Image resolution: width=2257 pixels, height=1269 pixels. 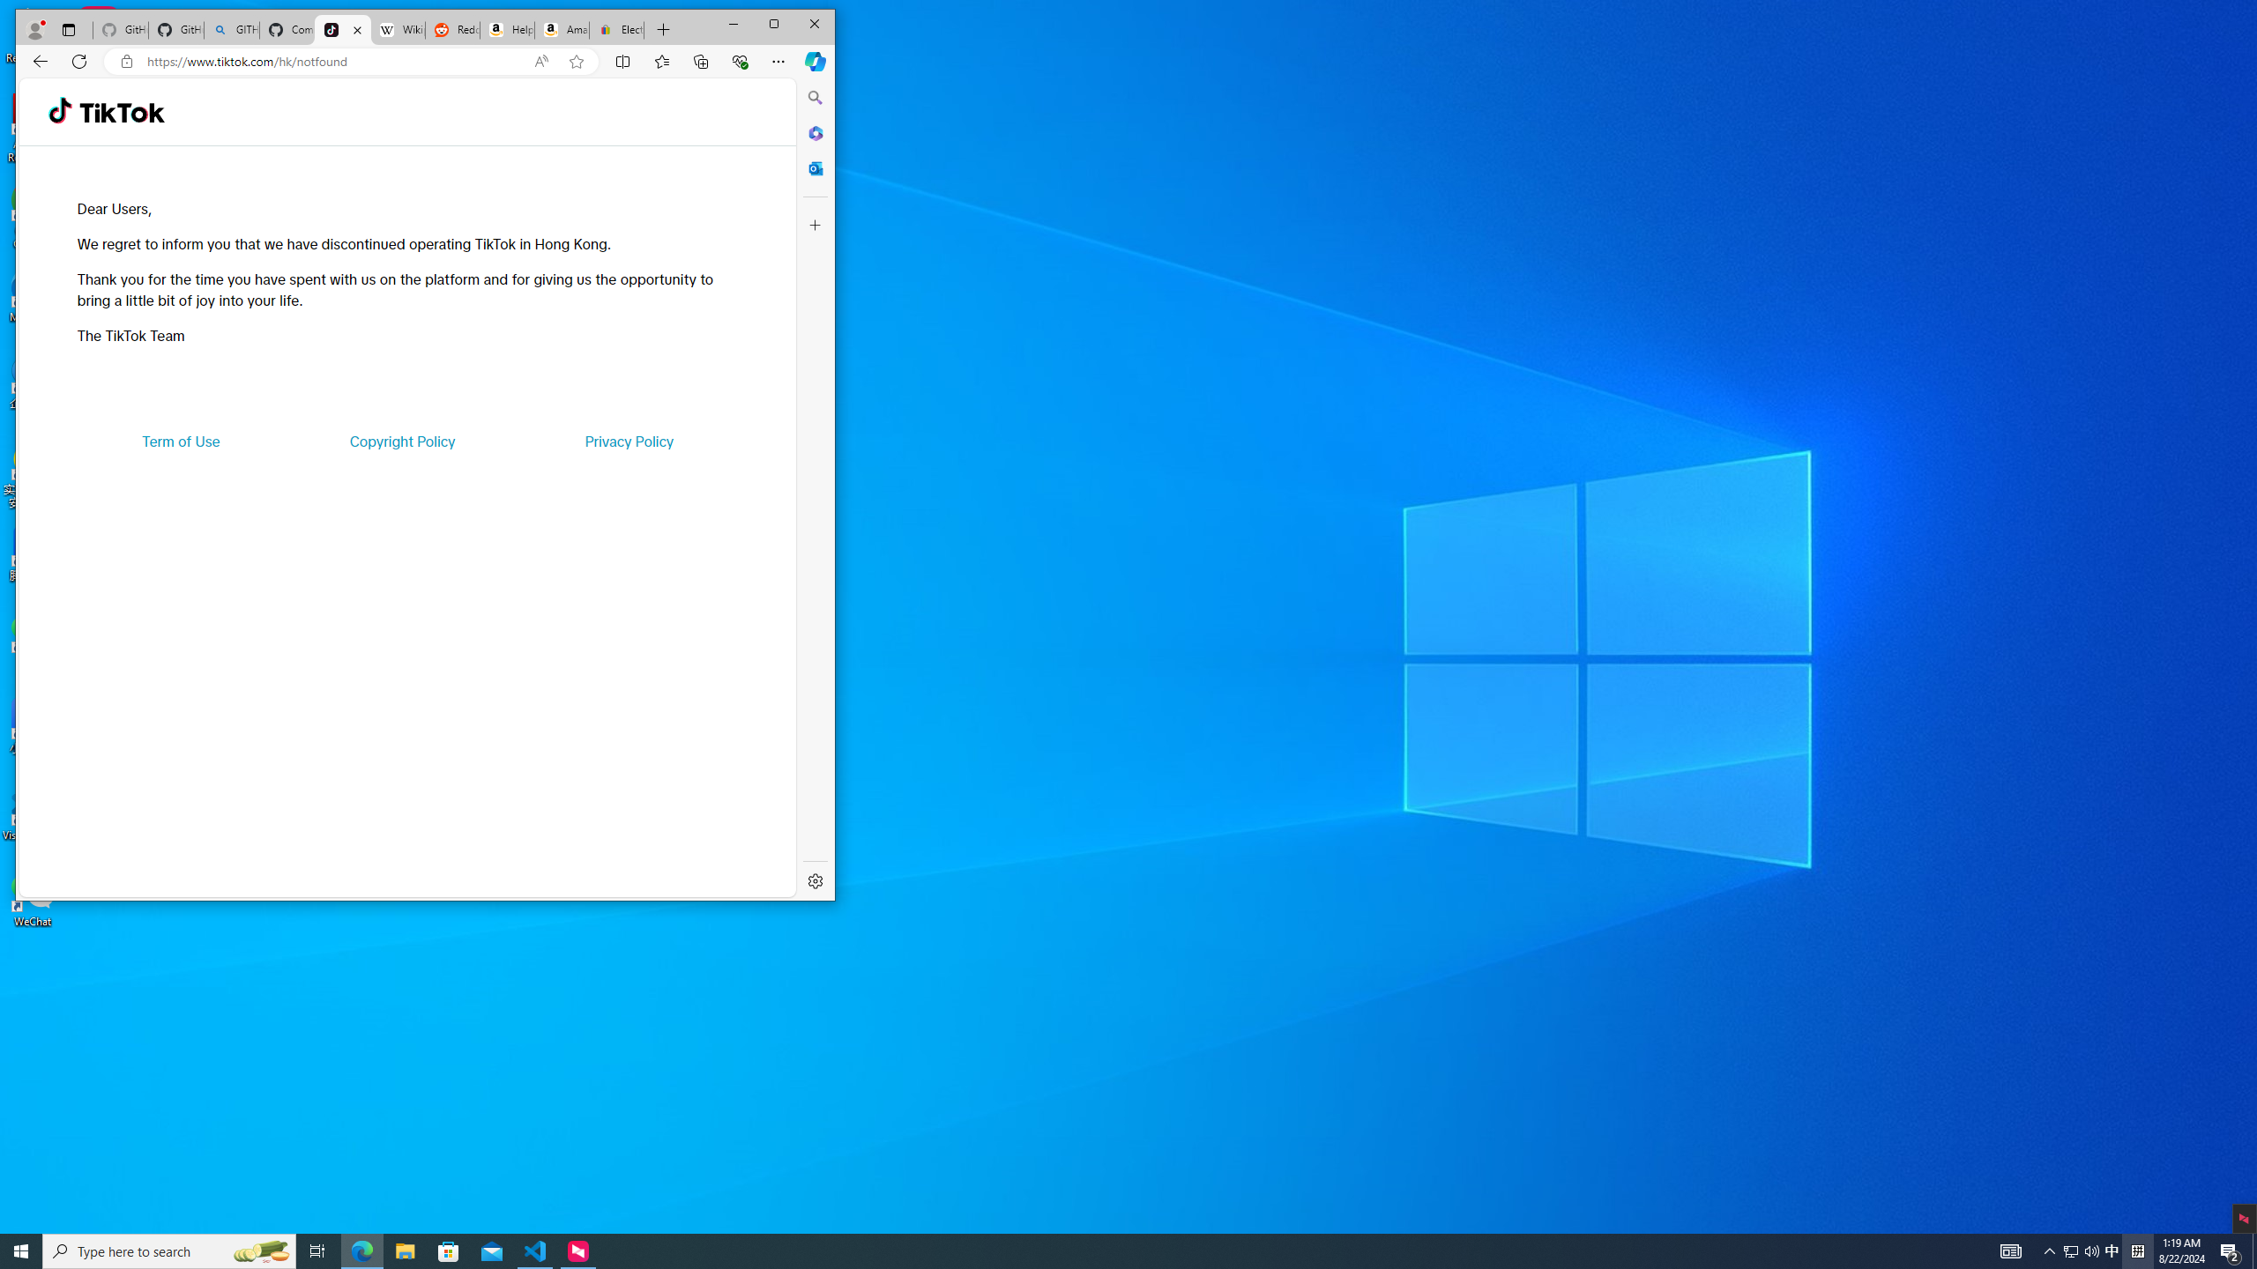 What do you see at coordinates (2231, 1251) in the screenshot?
I see `Visual Studio Code - 1 running window` at bounding box center [2231, 1251].